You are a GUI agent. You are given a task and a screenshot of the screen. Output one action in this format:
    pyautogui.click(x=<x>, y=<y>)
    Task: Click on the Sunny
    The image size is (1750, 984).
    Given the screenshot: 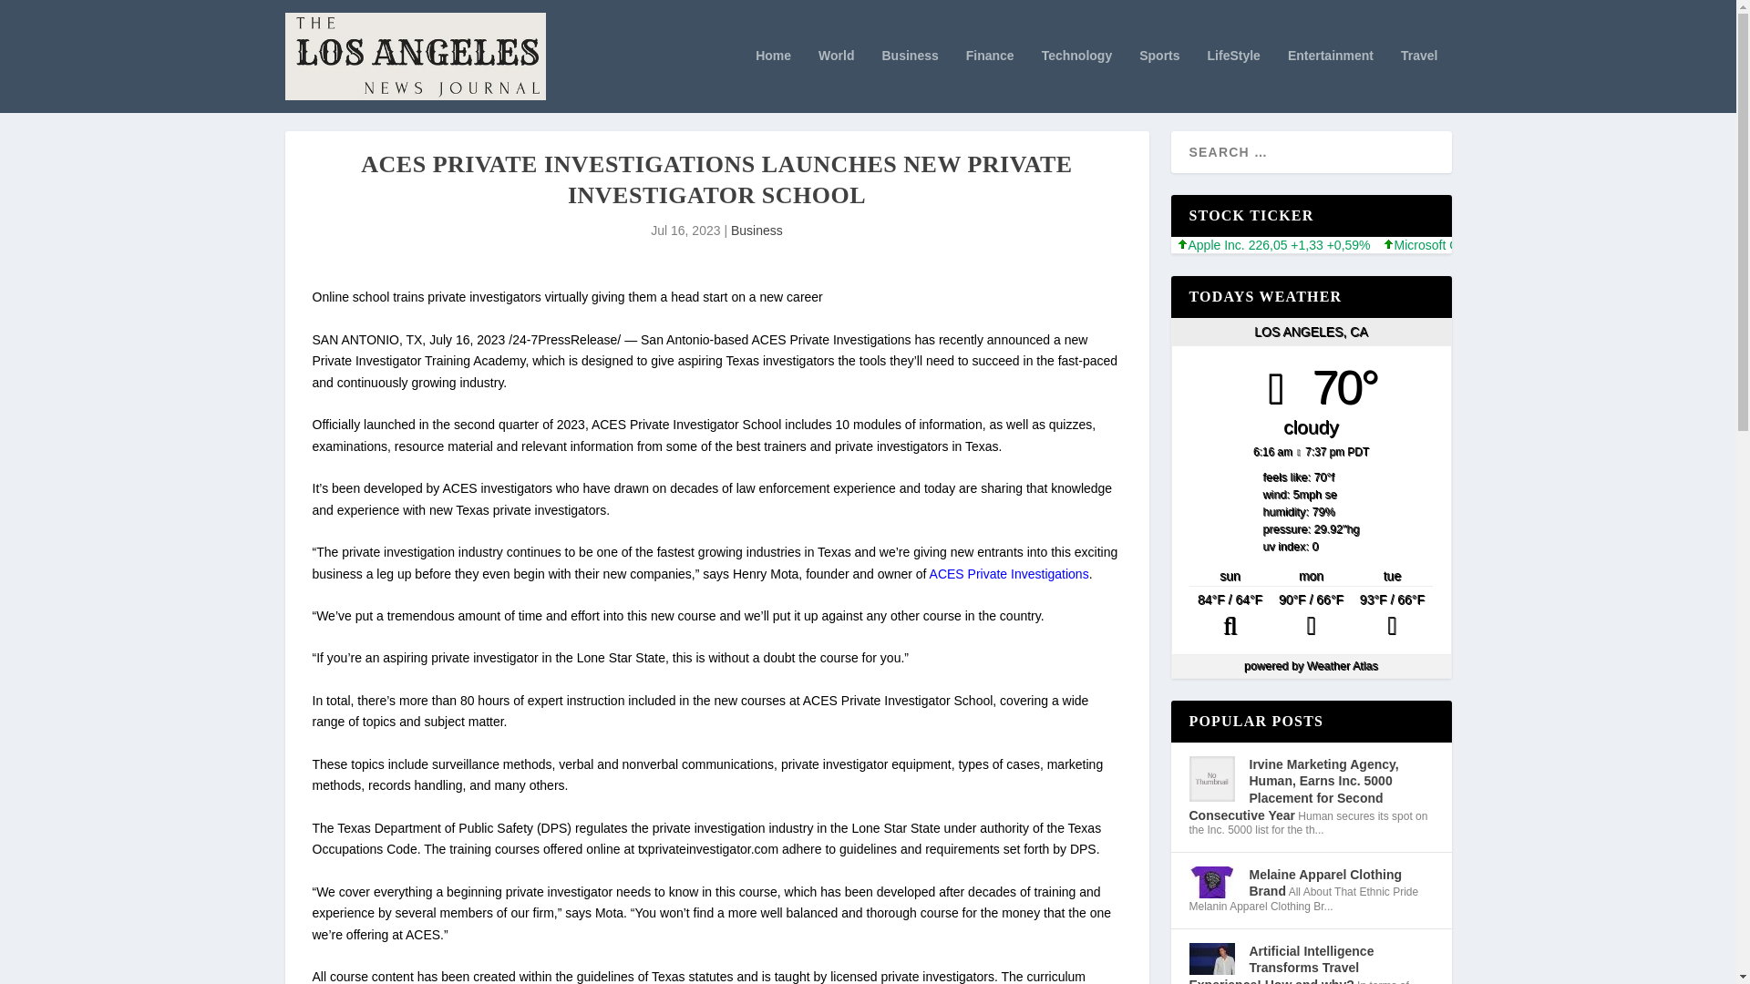 What is the action you would take?
    pyautogui.click(x=1392, y=616)
    